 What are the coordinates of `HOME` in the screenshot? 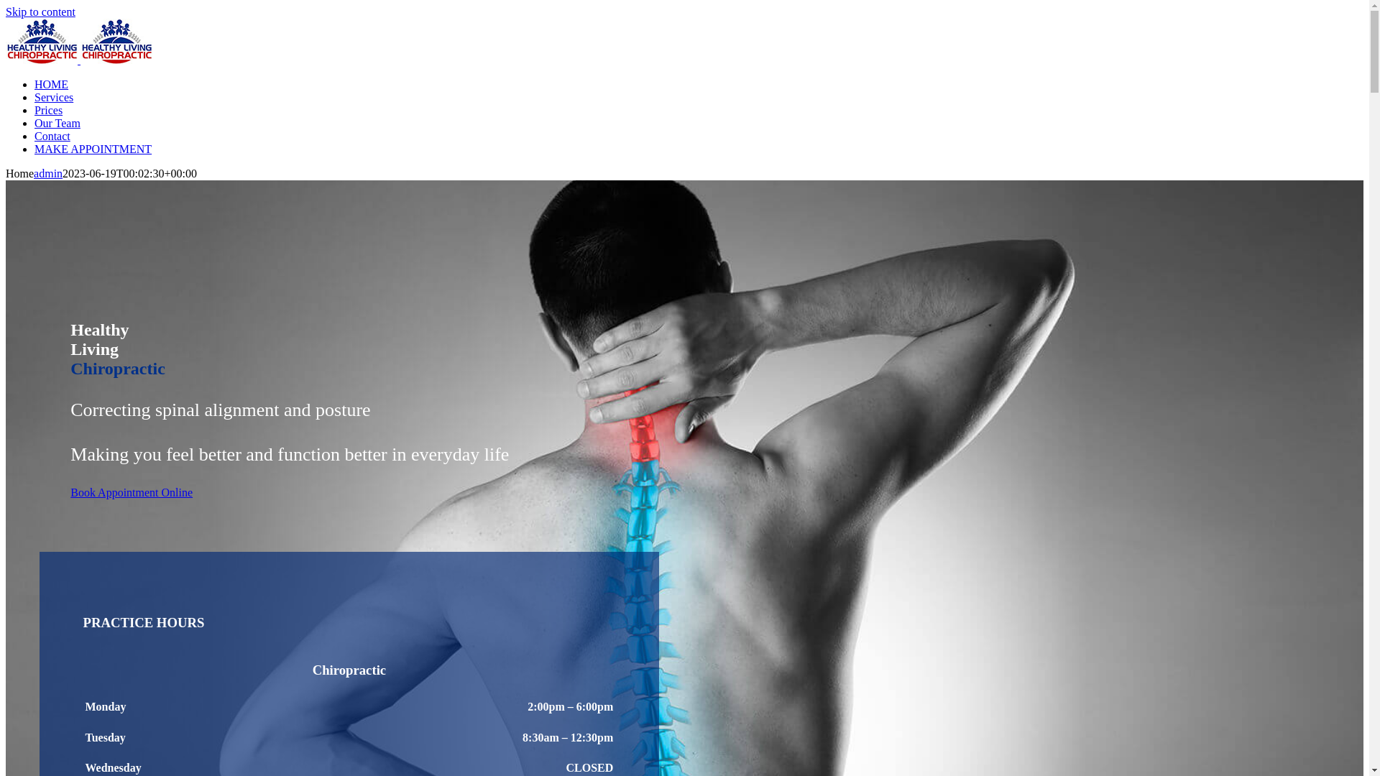 It's located at (52, 85).